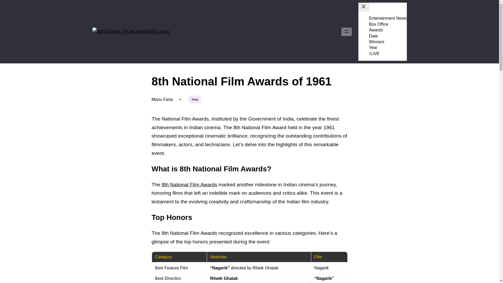 This screenshot has height=283, width=503. I want to click on Winners, so click(376, 42).